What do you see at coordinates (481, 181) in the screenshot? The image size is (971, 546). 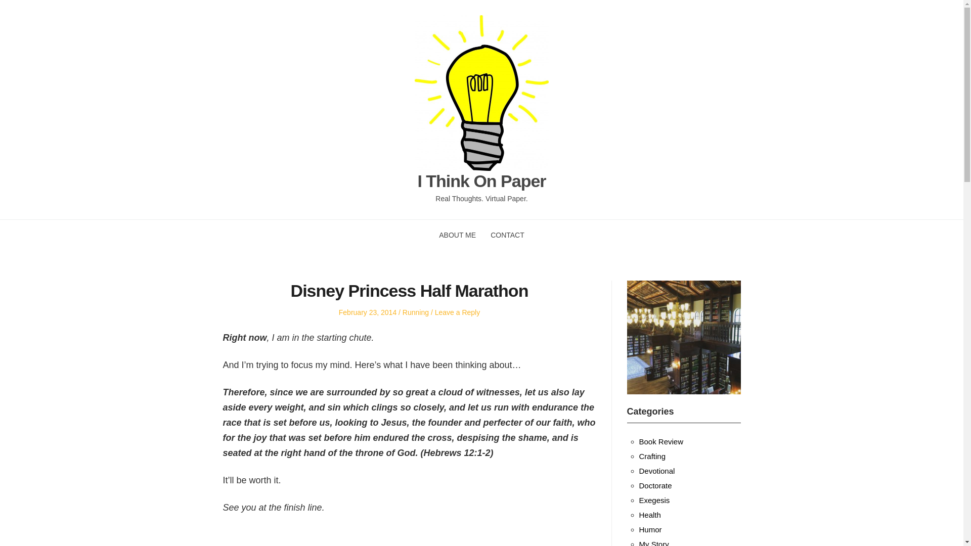 I see `I Think On Paper` at bounding box center [481, 181].